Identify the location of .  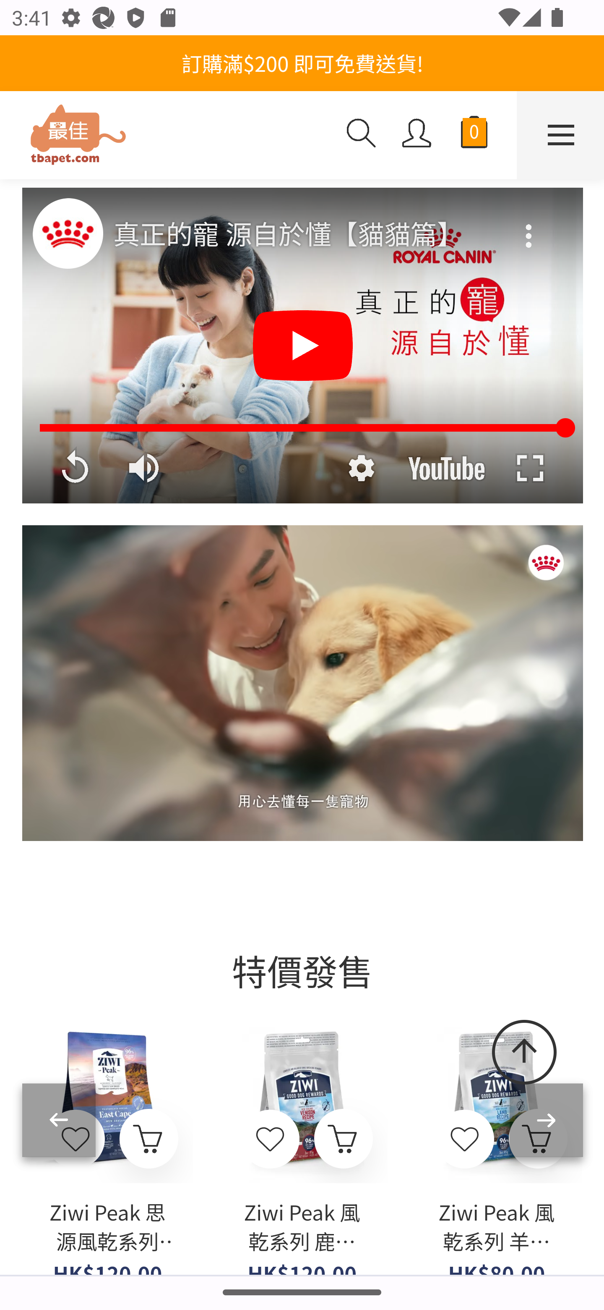
(464, 1140).